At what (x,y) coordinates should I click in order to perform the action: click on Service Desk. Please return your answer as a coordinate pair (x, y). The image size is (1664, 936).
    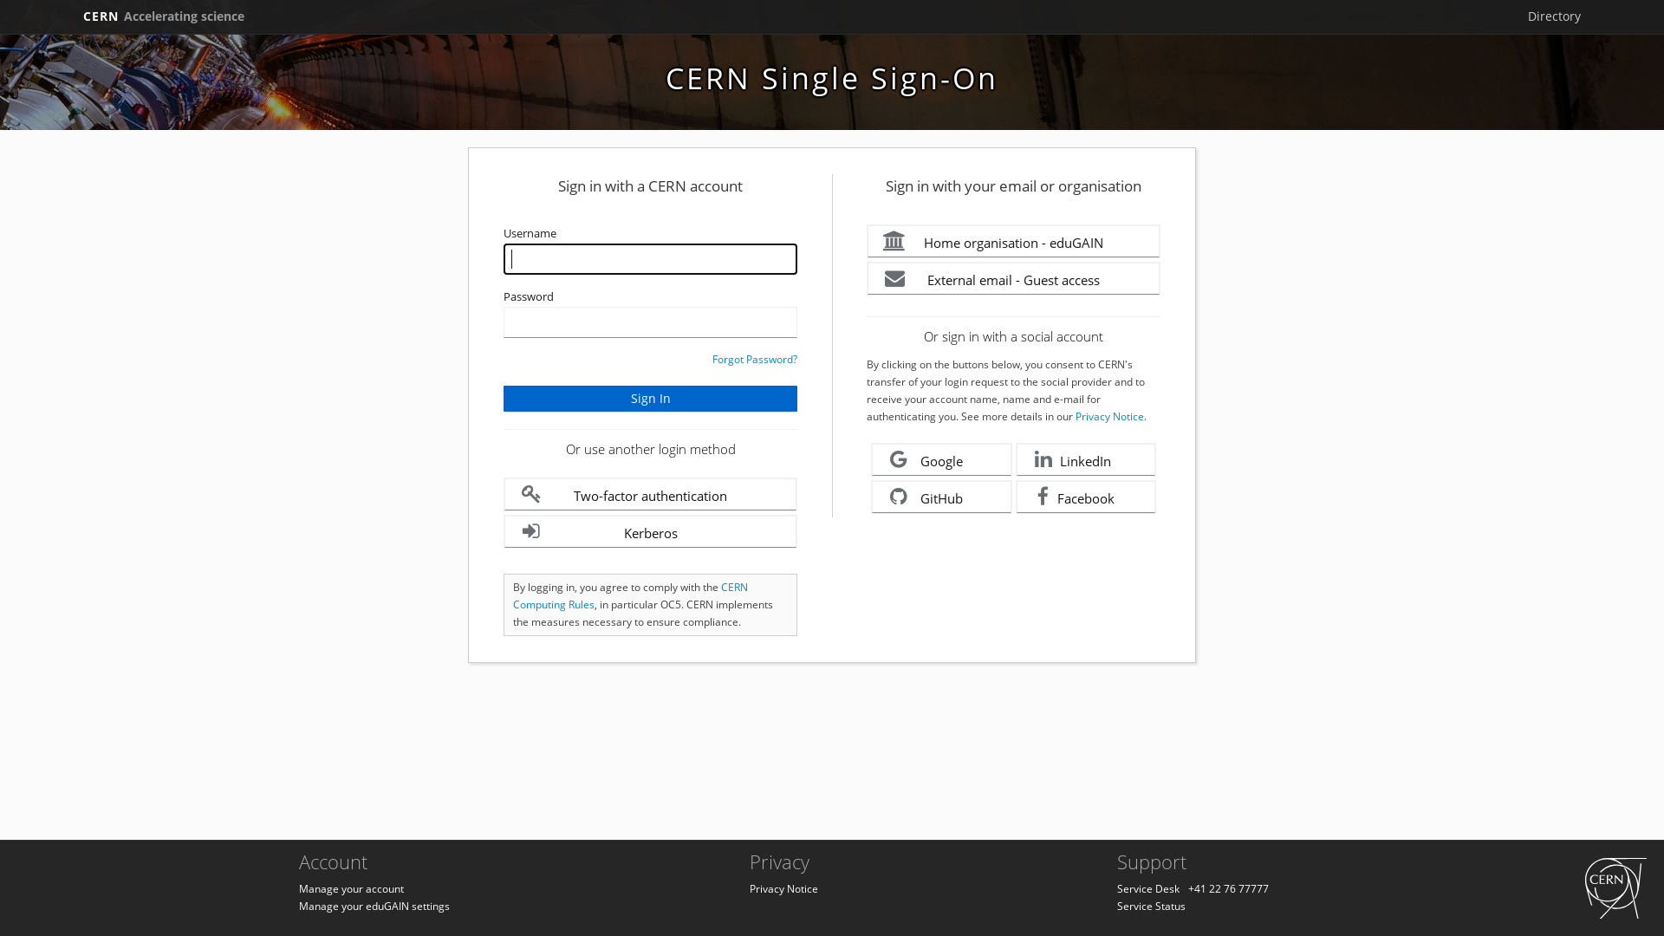
    Looking at the image, I should click on (1148, 889).